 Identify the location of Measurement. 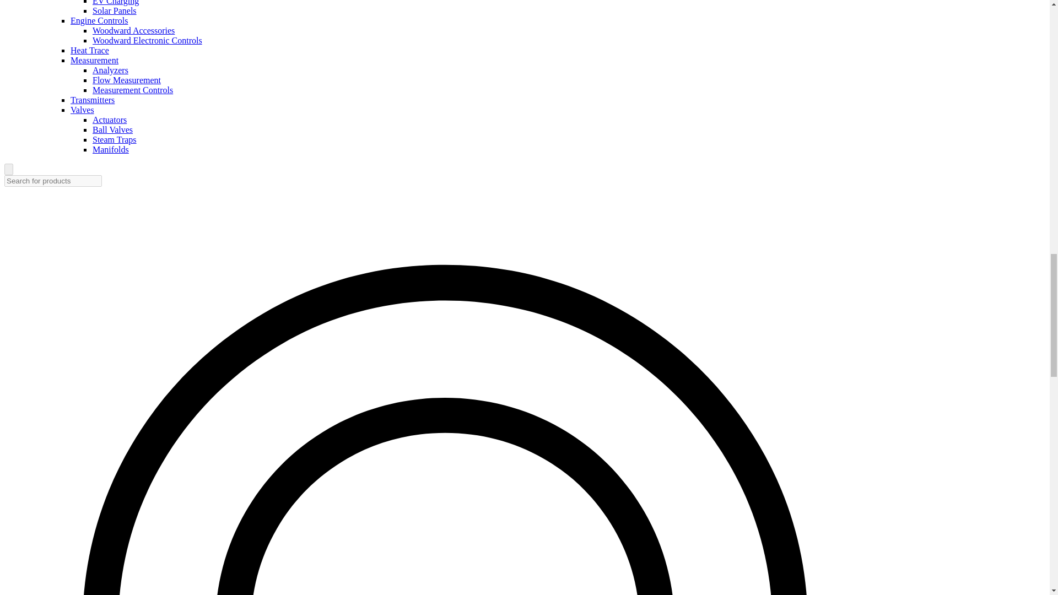
(95, 60).